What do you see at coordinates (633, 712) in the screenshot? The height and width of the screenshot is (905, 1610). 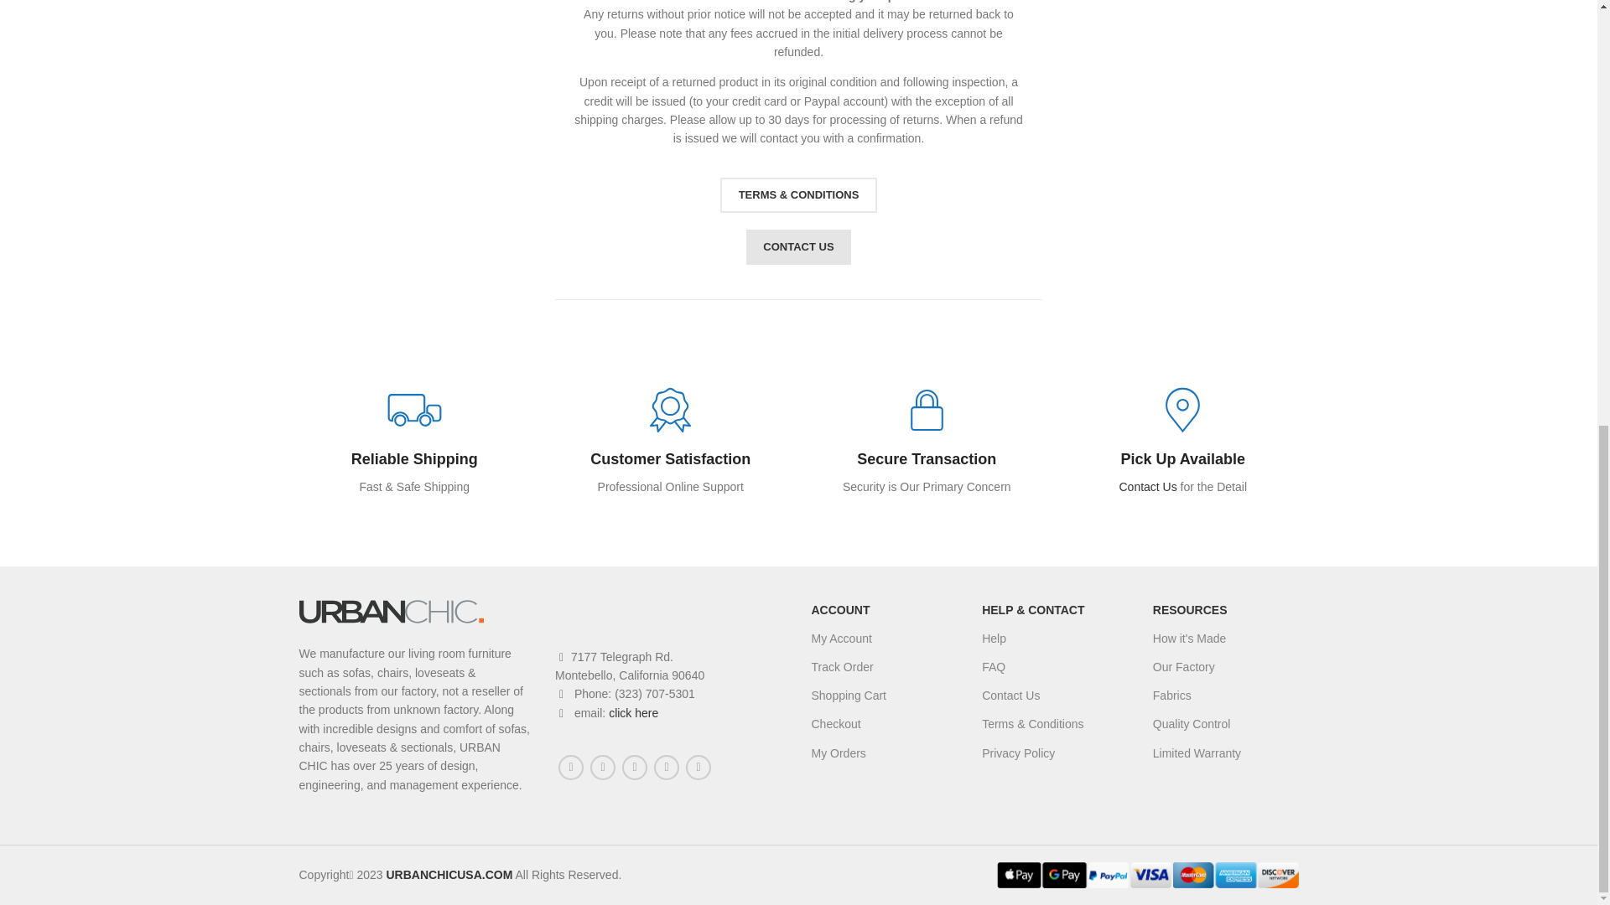 I see `click here` at bounding box center [633, 712].